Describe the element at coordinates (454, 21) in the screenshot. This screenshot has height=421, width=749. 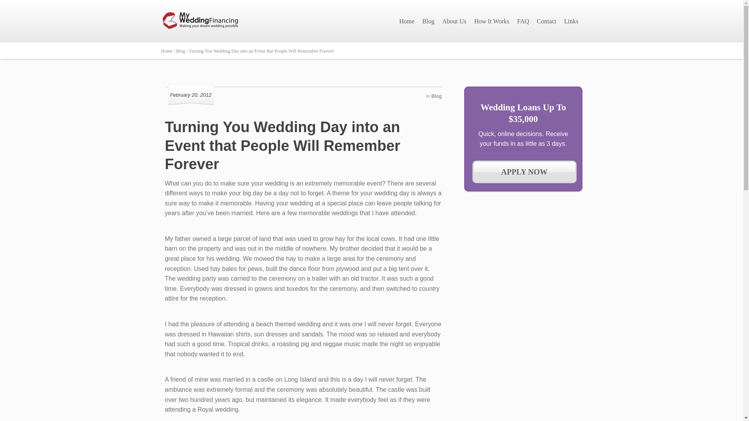
I see `About Us` at that location.